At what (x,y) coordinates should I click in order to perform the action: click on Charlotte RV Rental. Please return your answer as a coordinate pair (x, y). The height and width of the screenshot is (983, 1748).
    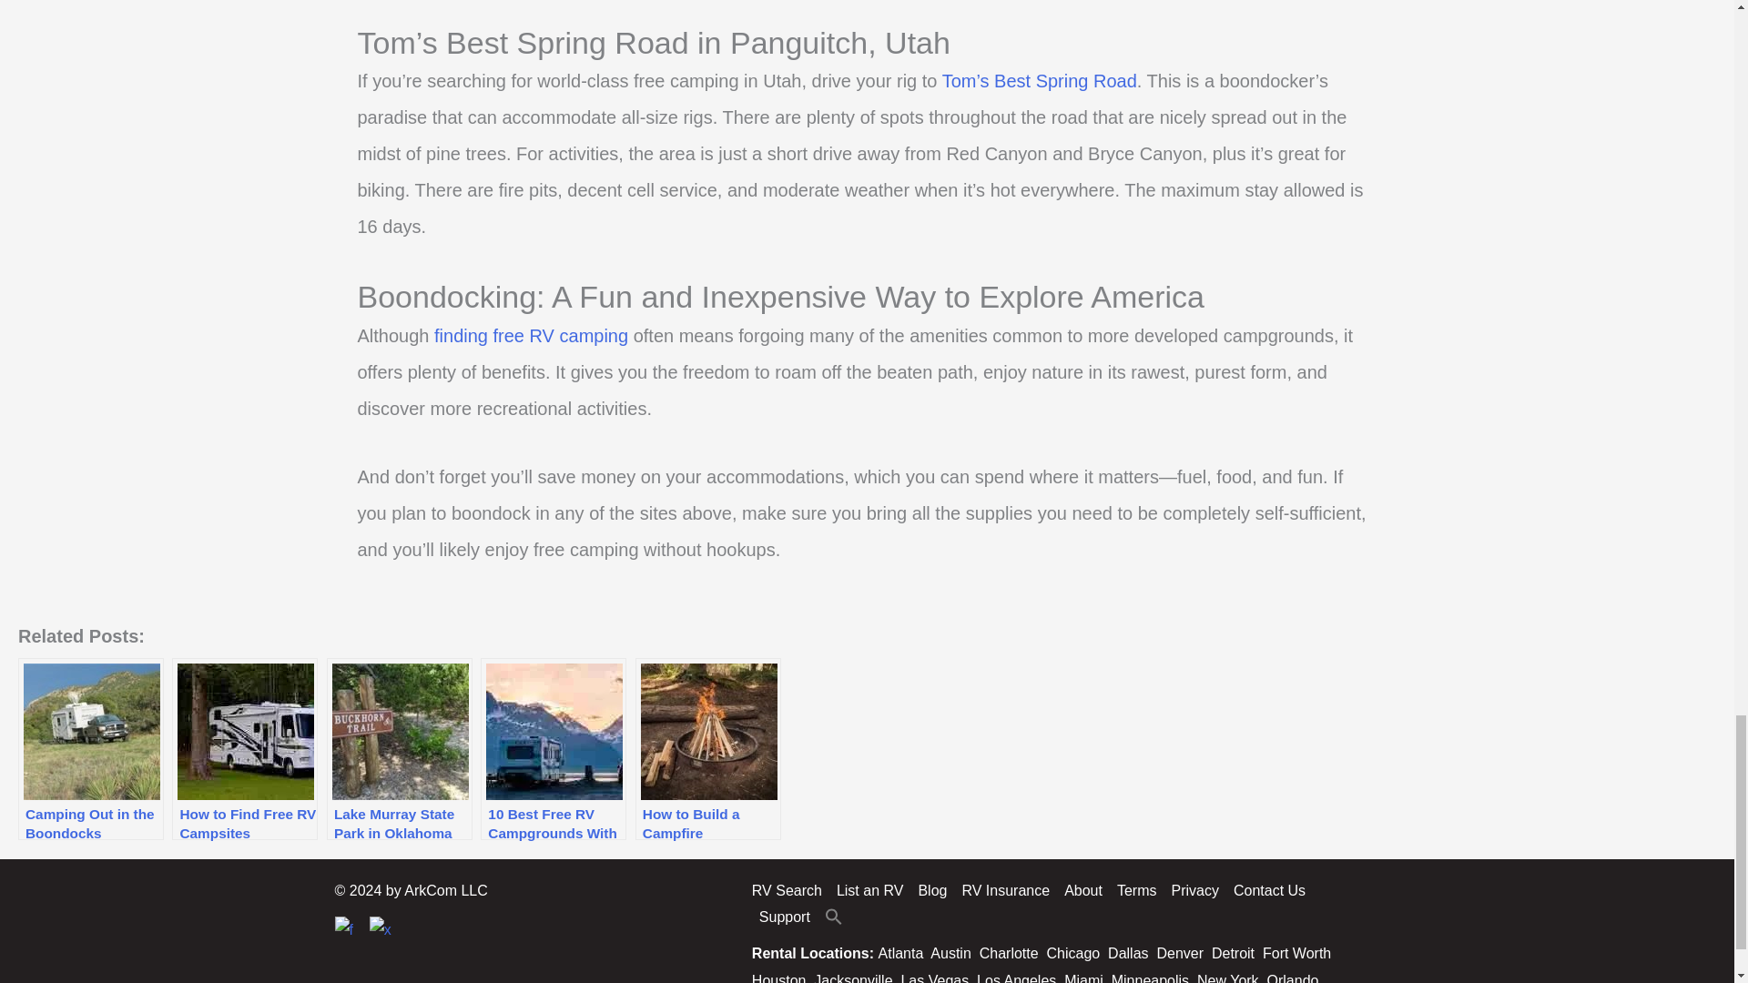
    Looking at the image, I should click on (1009, 953).